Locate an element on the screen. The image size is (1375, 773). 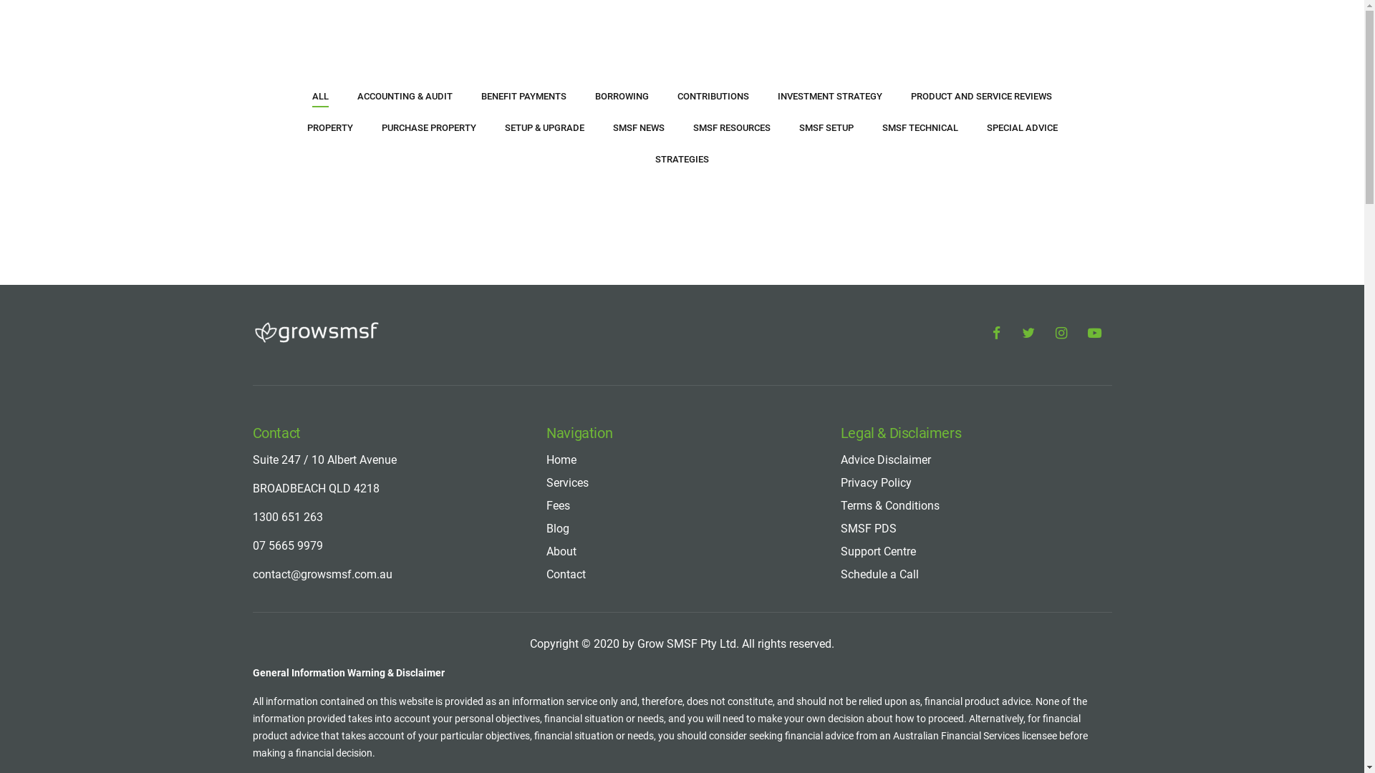
contact@growsmsf.com.au is located at coordinates (309, 352).